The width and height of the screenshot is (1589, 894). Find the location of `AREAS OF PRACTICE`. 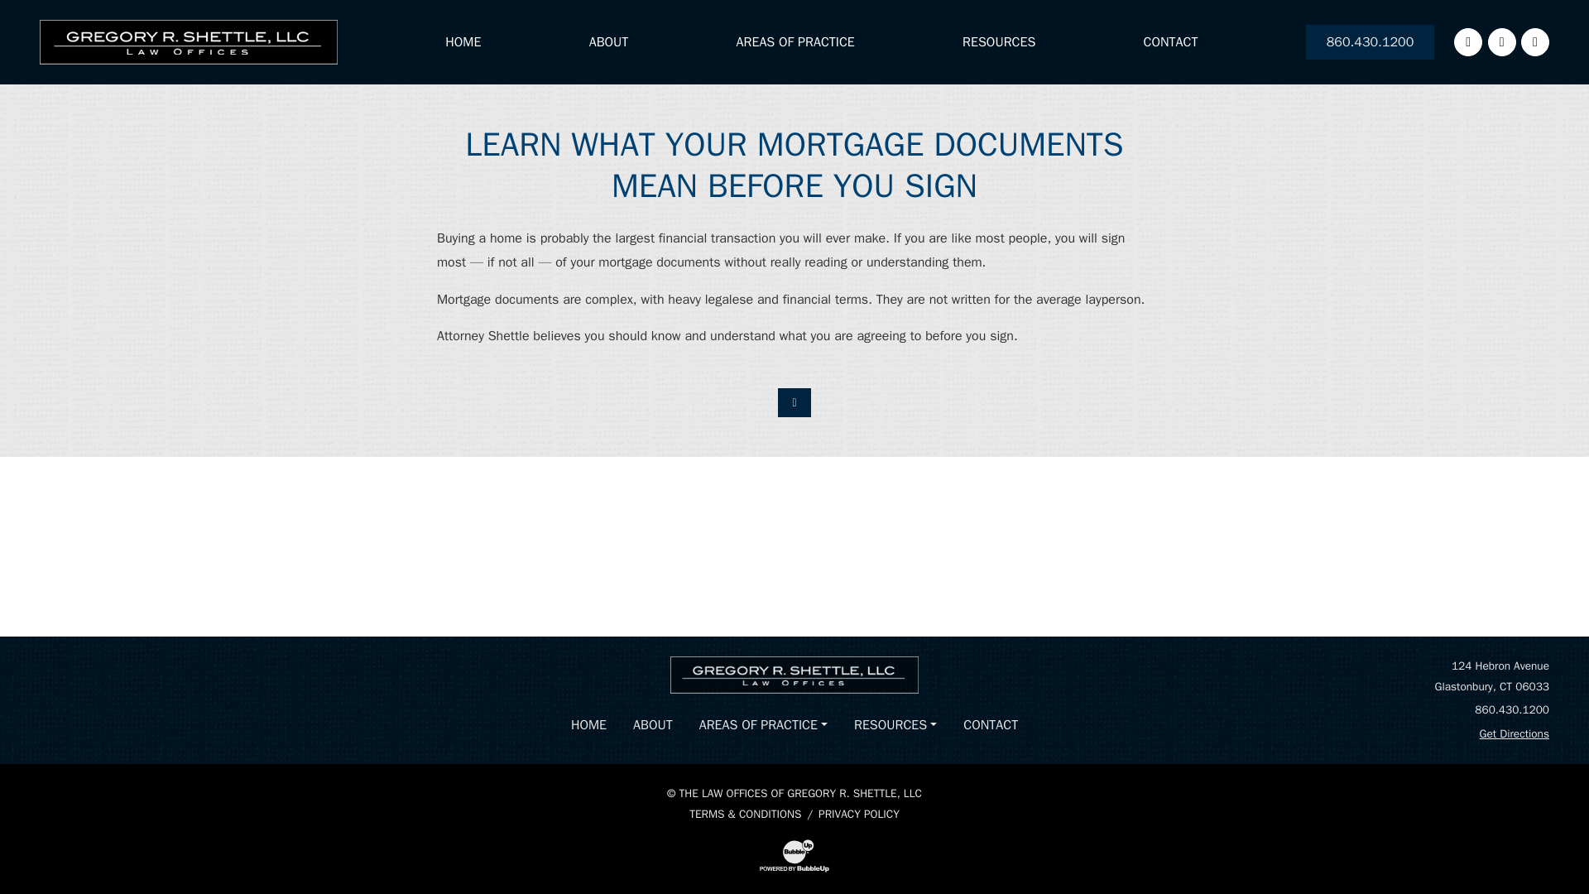

AREAS OF PRACTICE is located at coordinates (763, 725).